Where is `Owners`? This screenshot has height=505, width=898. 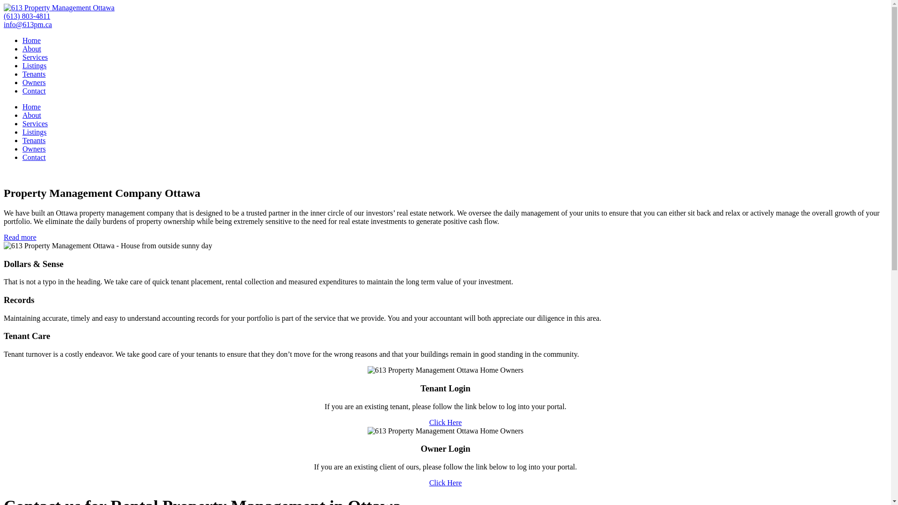 Owners is located at coordinates (34, 149).